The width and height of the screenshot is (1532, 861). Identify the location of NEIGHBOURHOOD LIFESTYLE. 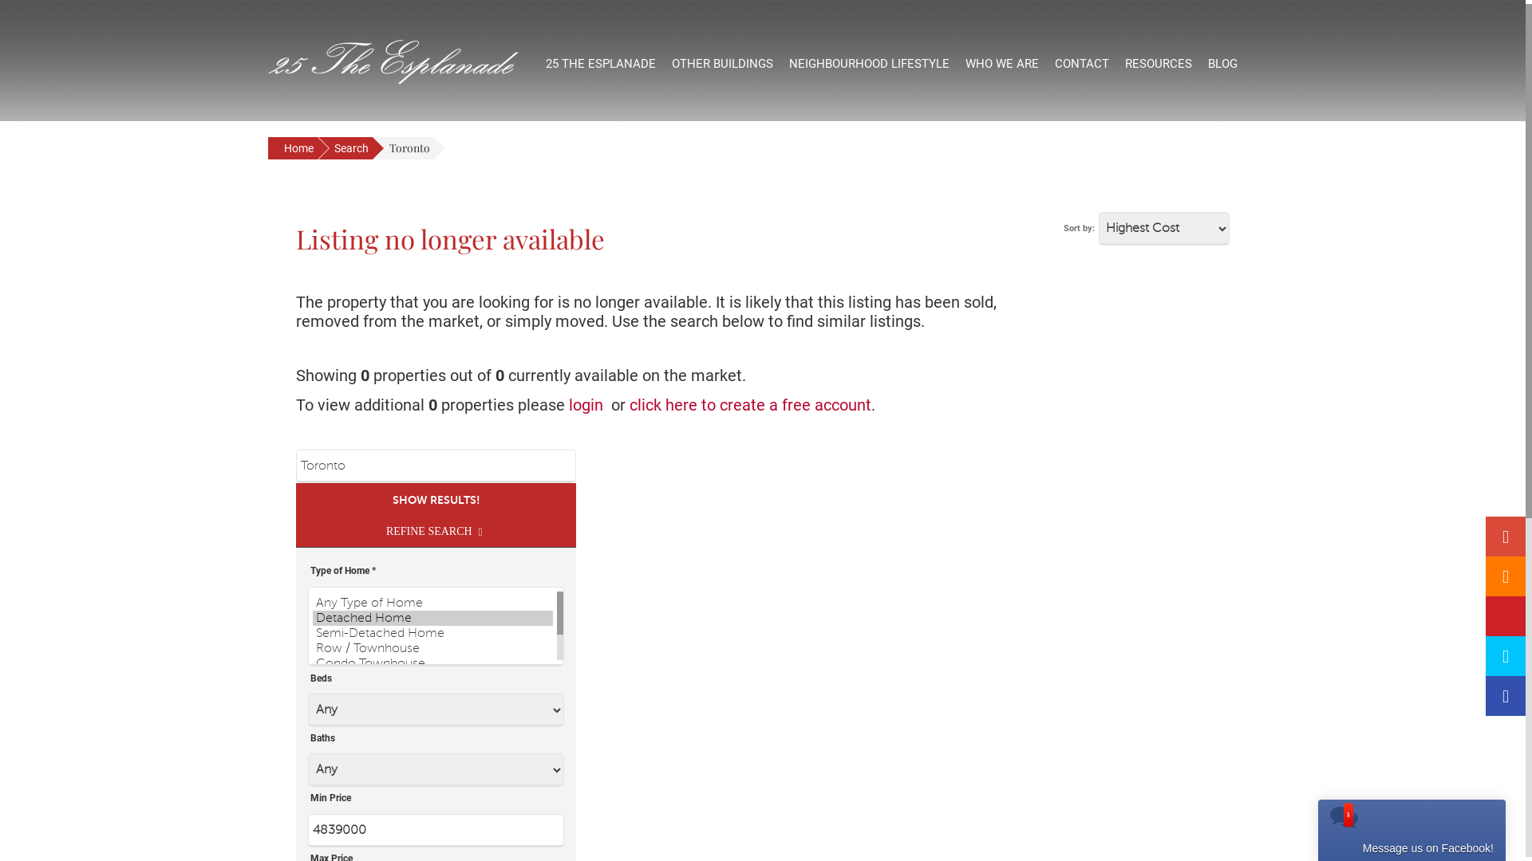
(870, 64).